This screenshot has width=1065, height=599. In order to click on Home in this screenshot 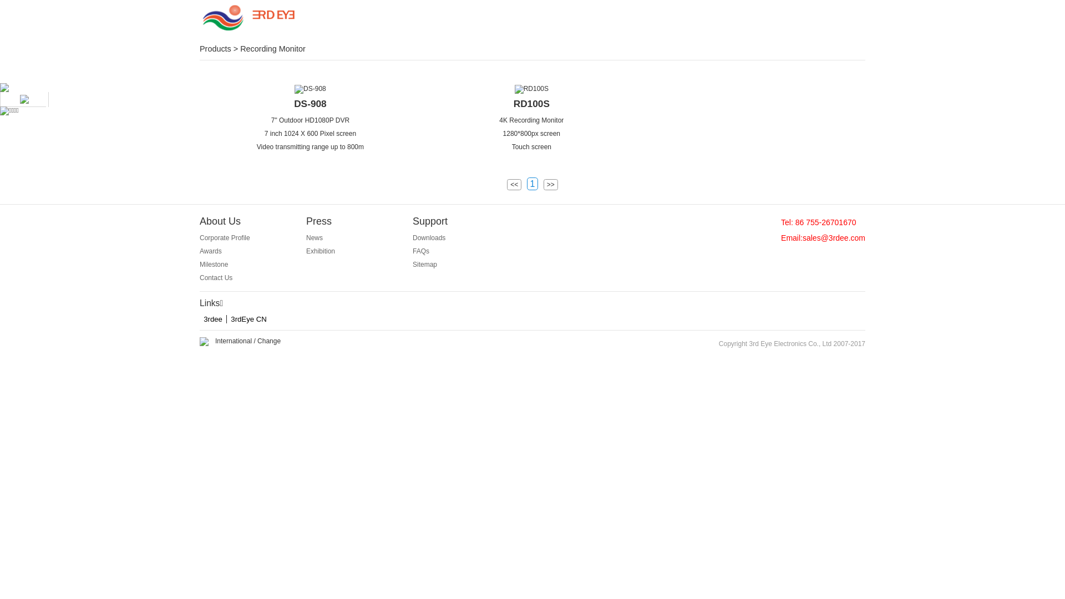, I will do `click(377, 20)`.